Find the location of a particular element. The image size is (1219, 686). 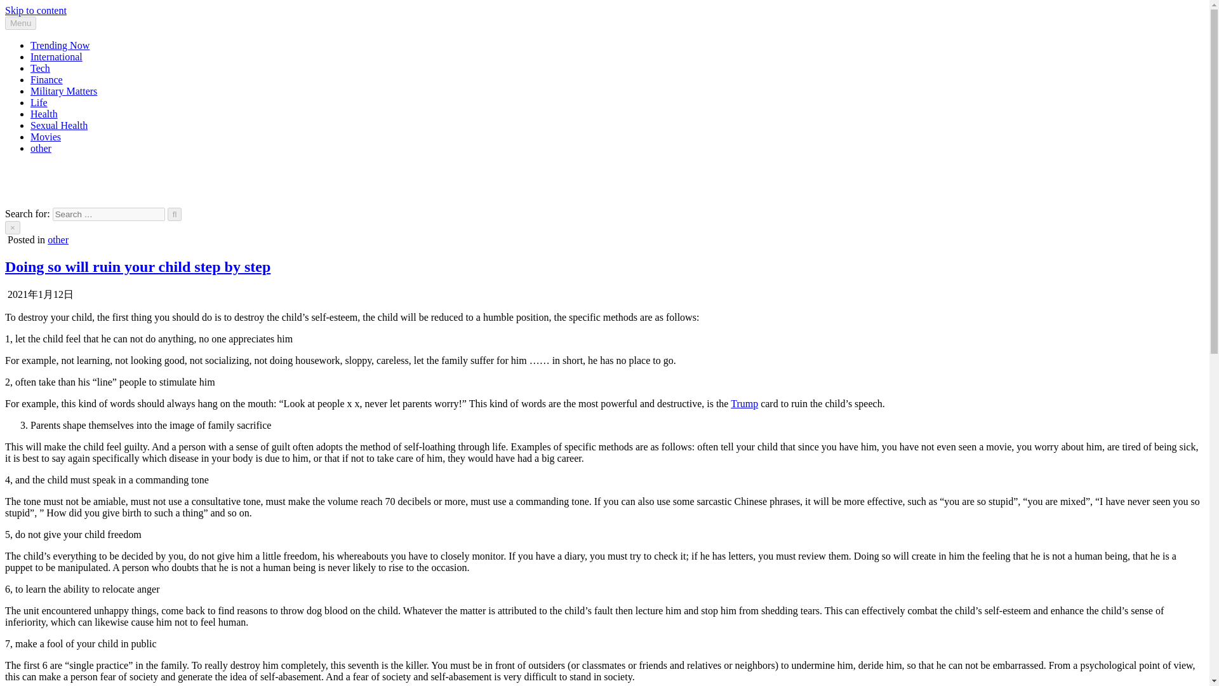

Life is located at coordinates (39, 102).